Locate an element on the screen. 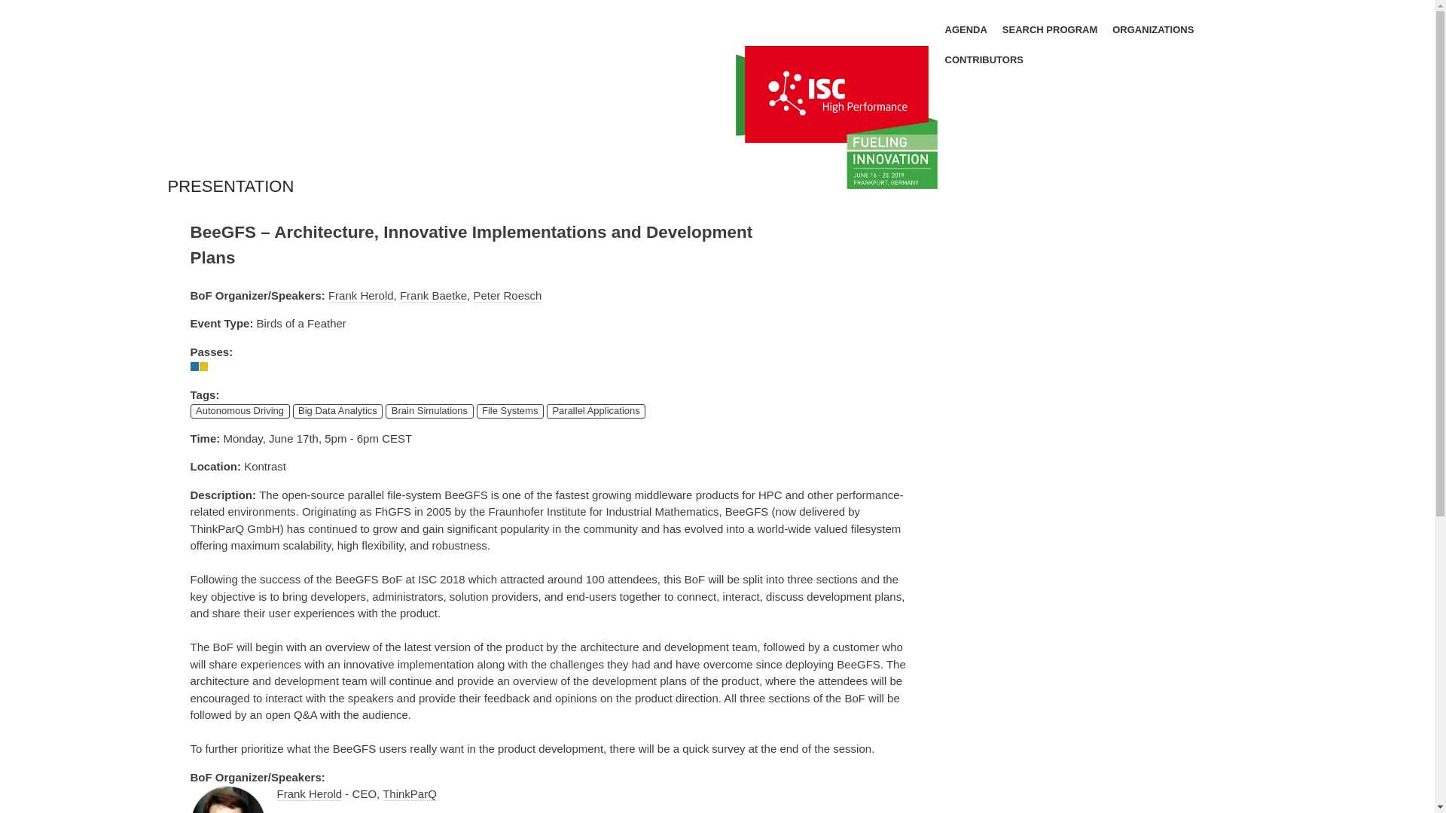  ORGANIZATIONS is located at coordinates (1152, 30).